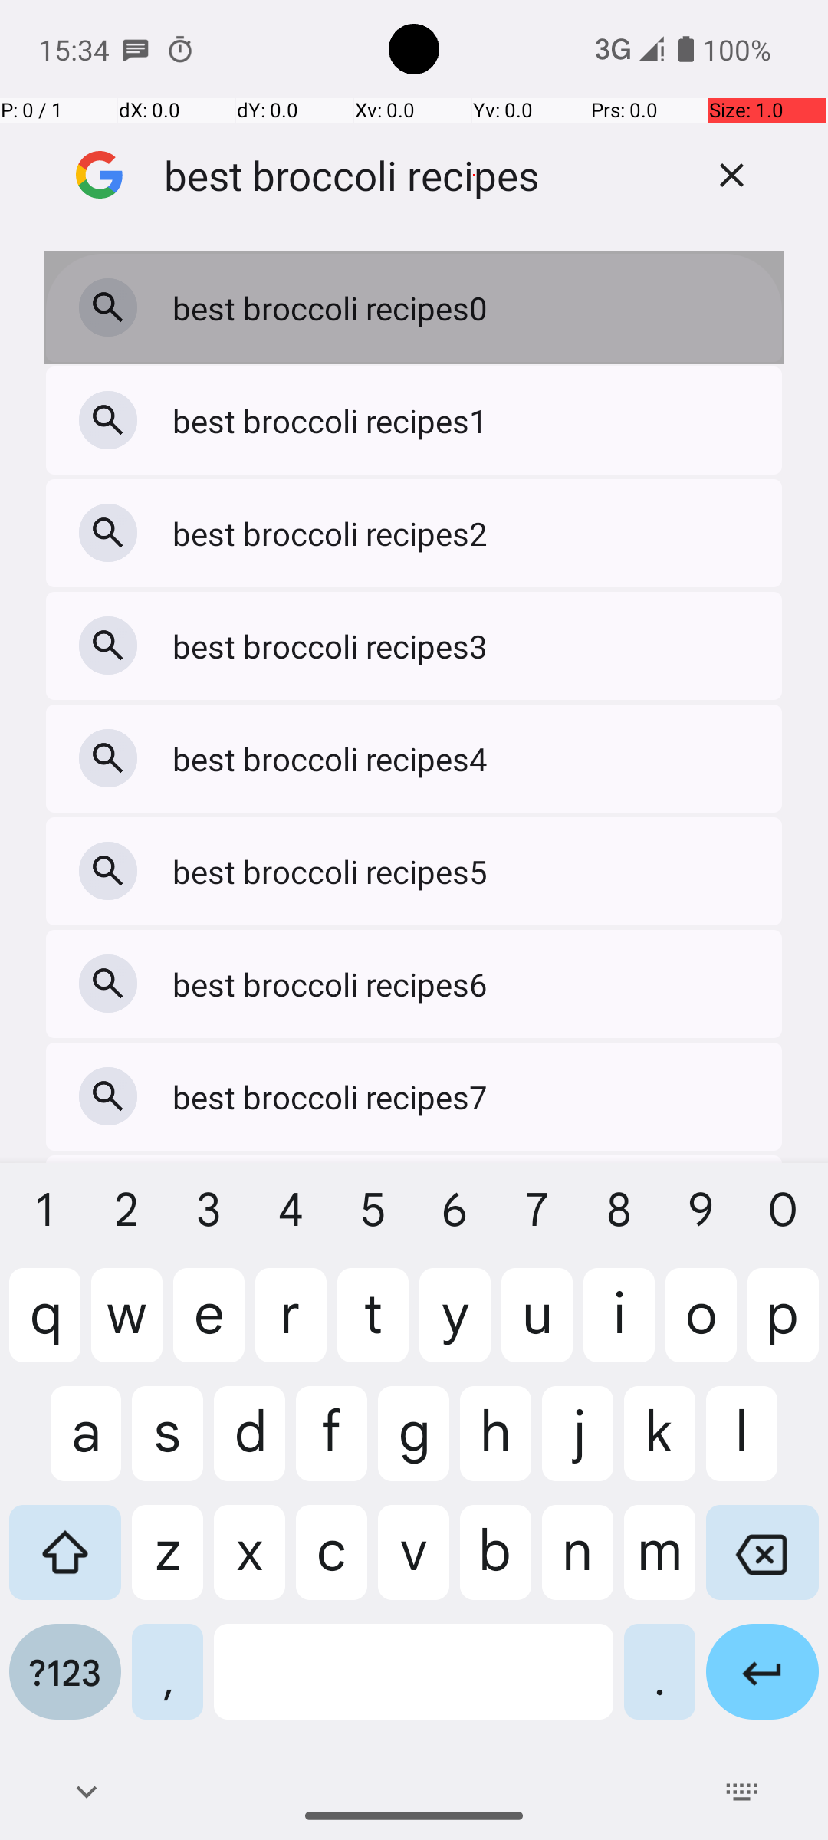 The width and height of the screenshot is (828, 1840). Describe the element at coordinates (334, 420) in the screenshot. I see `best broccoli recipes1` at that location.